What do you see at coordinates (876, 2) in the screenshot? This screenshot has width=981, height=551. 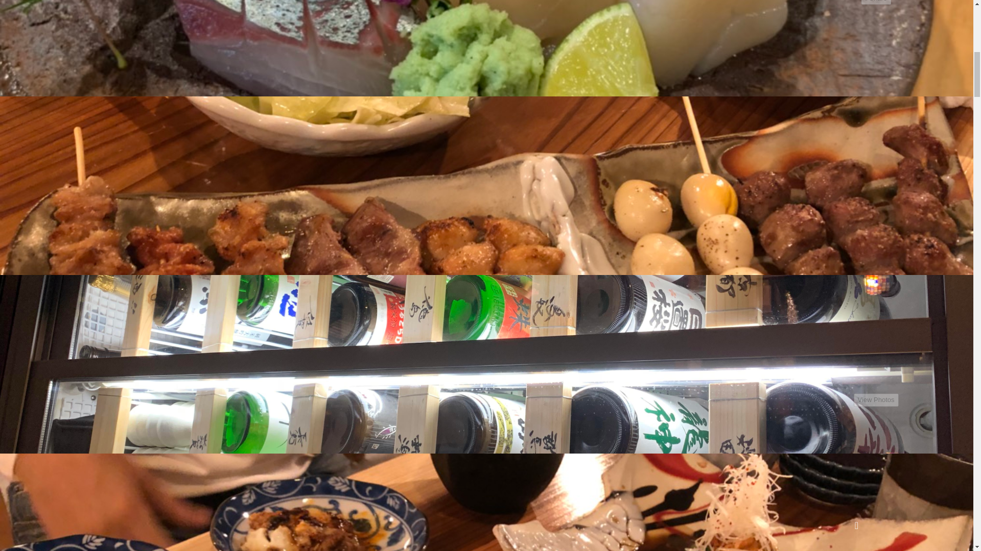 I see `Share` at bounding box center [876, 2].